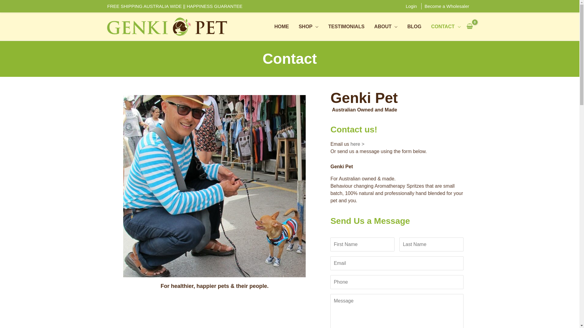  Describe the element at coordinates (346, 27) in the screenshot. I see `TESTIMONIALS` at that location.